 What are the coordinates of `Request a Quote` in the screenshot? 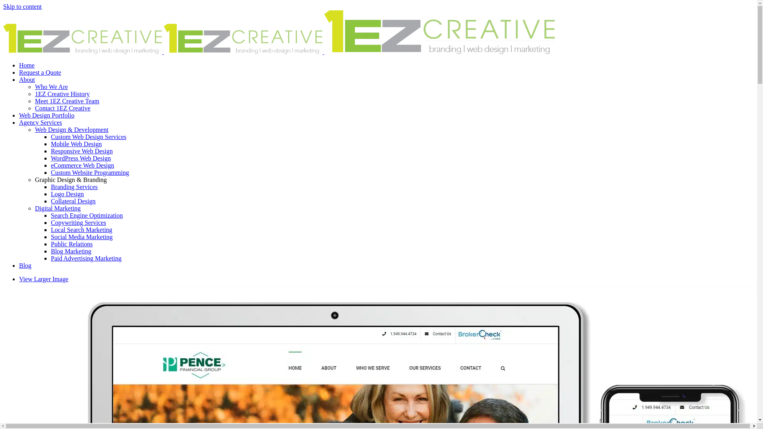 It's located at (40, 72).